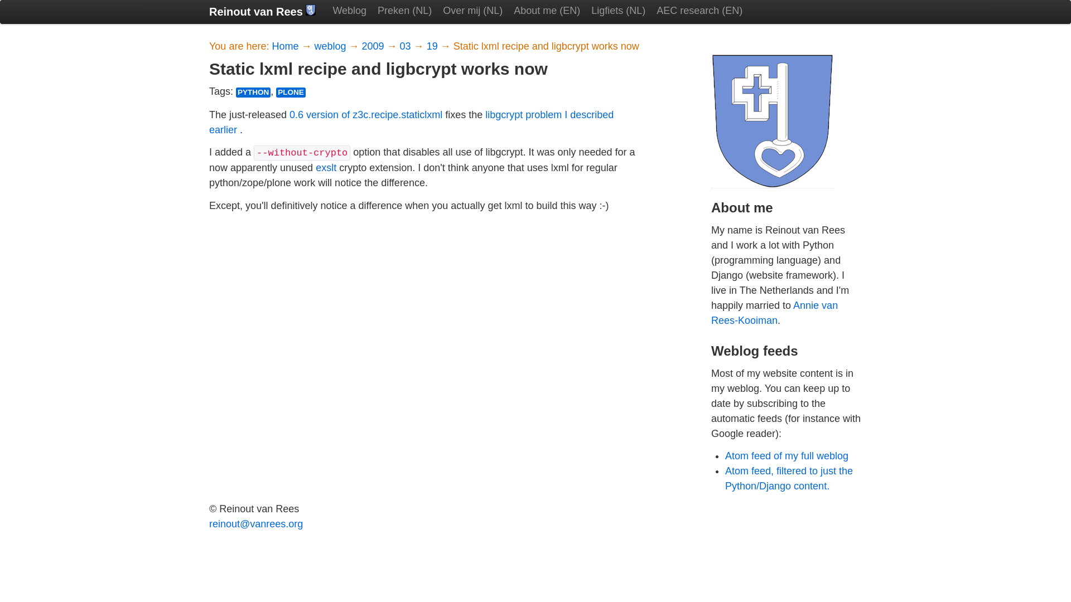 This screenshot has width=1071, height=602. I want to click on PYTHON, so click(253, 92).